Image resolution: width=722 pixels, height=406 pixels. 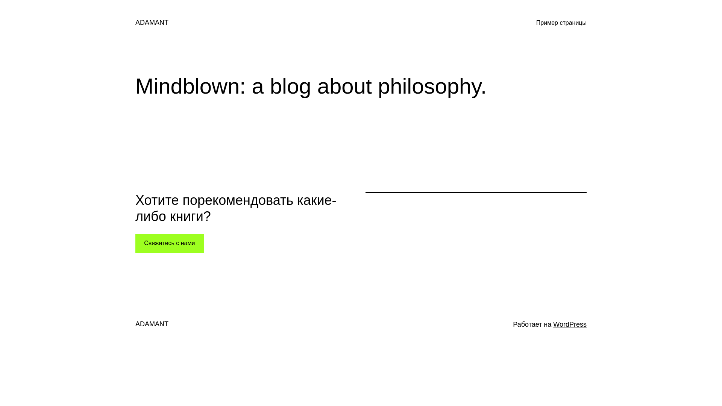 I want to click on ADAMANT, so click(x=152, y=23).